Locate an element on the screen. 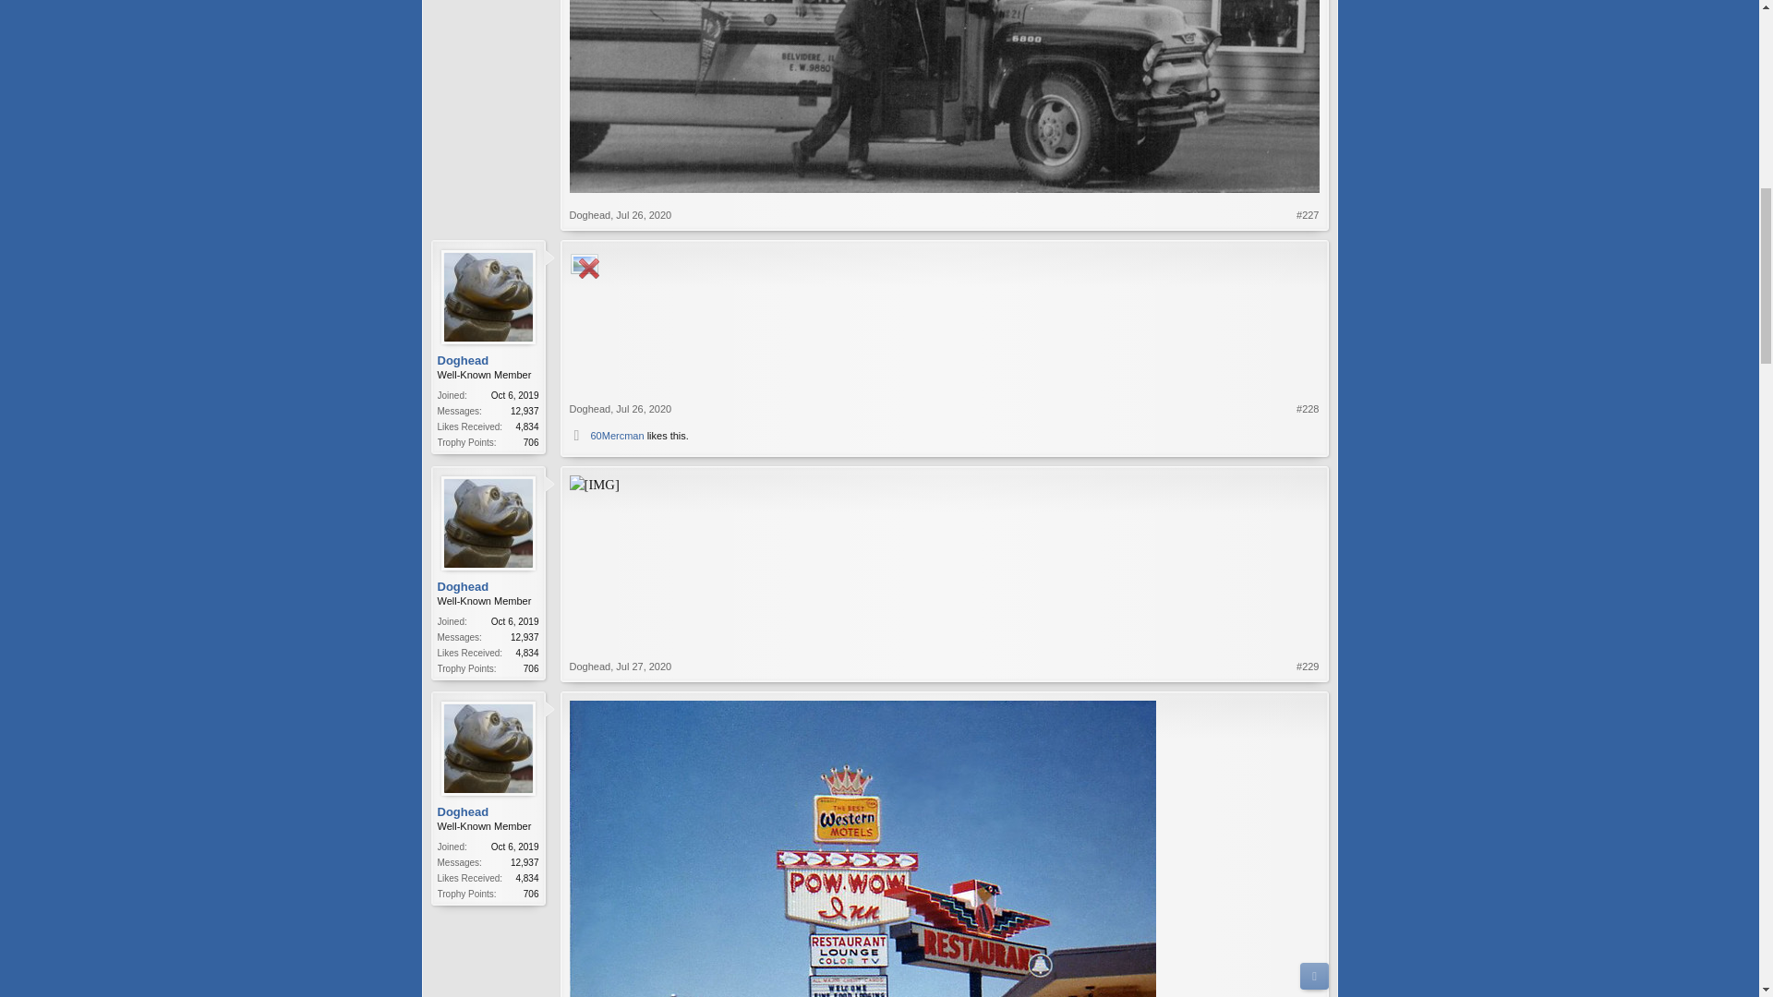 The width and height of the screenshot is (1773, 997). Permalink is located at coordinates (1308, 214).